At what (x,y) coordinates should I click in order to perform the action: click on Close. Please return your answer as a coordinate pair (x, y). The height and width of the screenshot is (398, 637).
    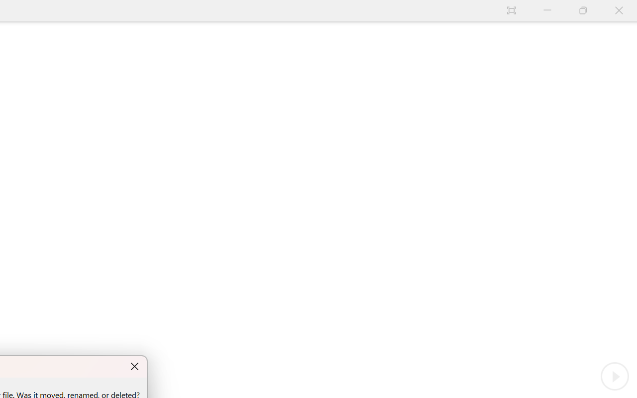
    Looking at the image, I should click on (619, 11).